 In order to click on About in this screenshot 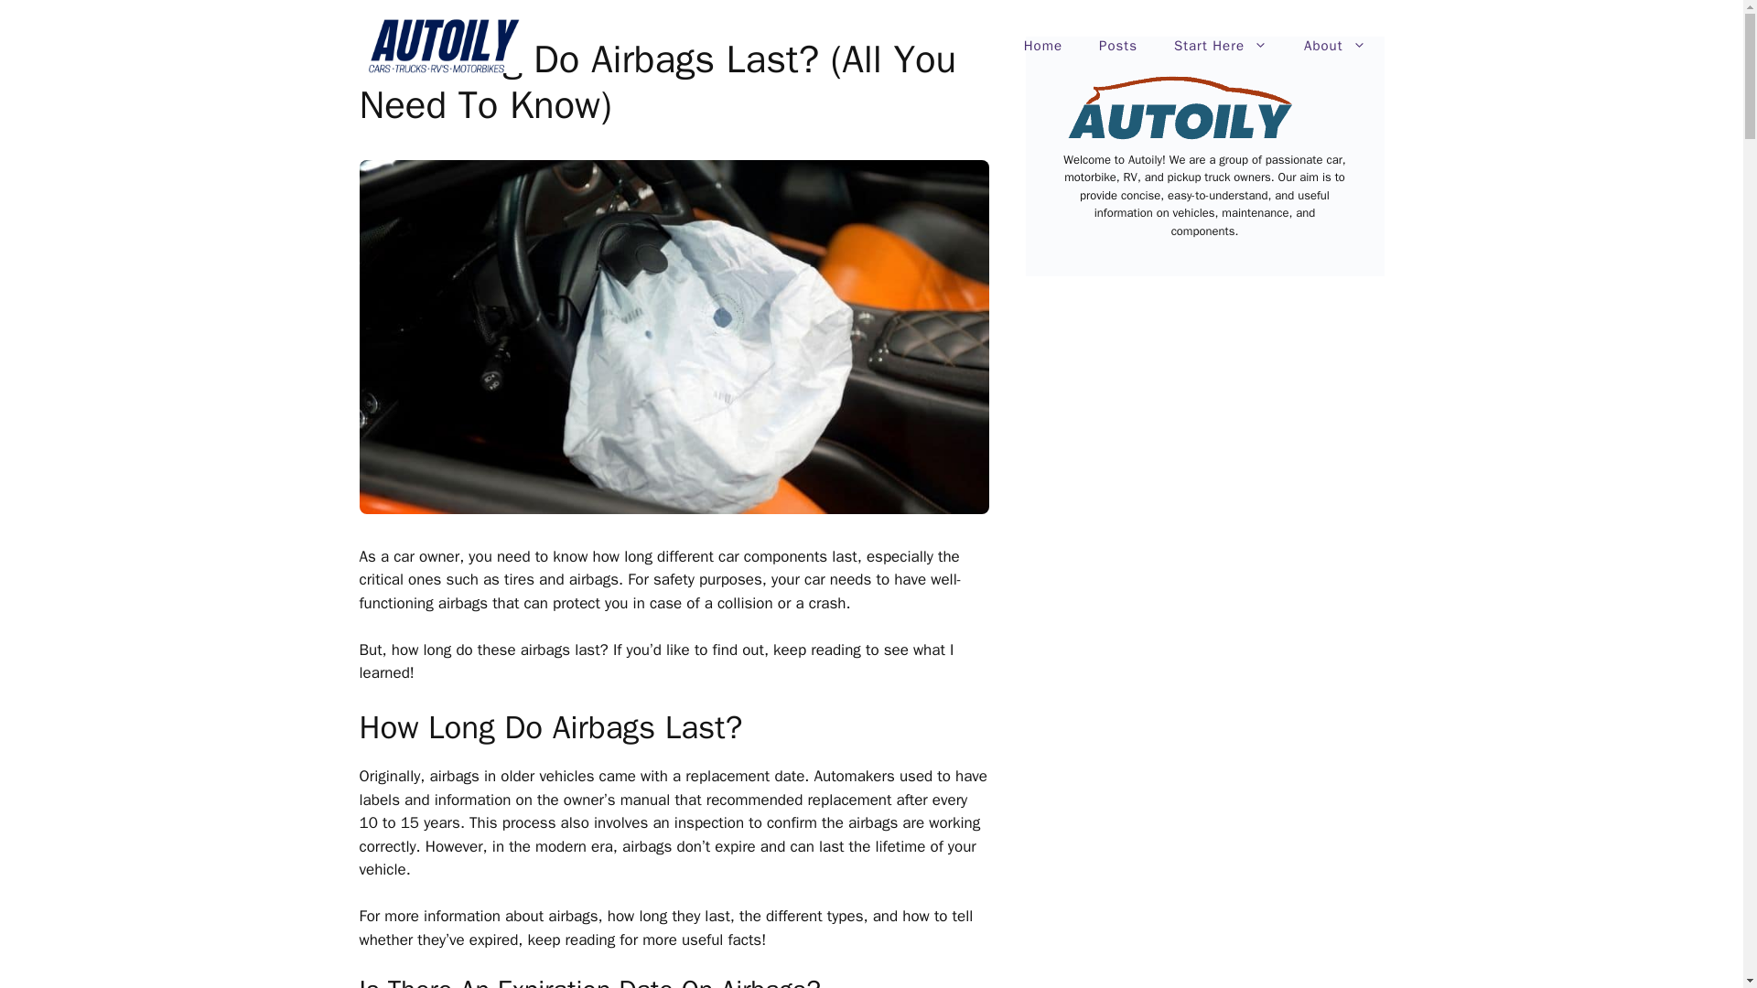, I will do `click(1334, 46)`.